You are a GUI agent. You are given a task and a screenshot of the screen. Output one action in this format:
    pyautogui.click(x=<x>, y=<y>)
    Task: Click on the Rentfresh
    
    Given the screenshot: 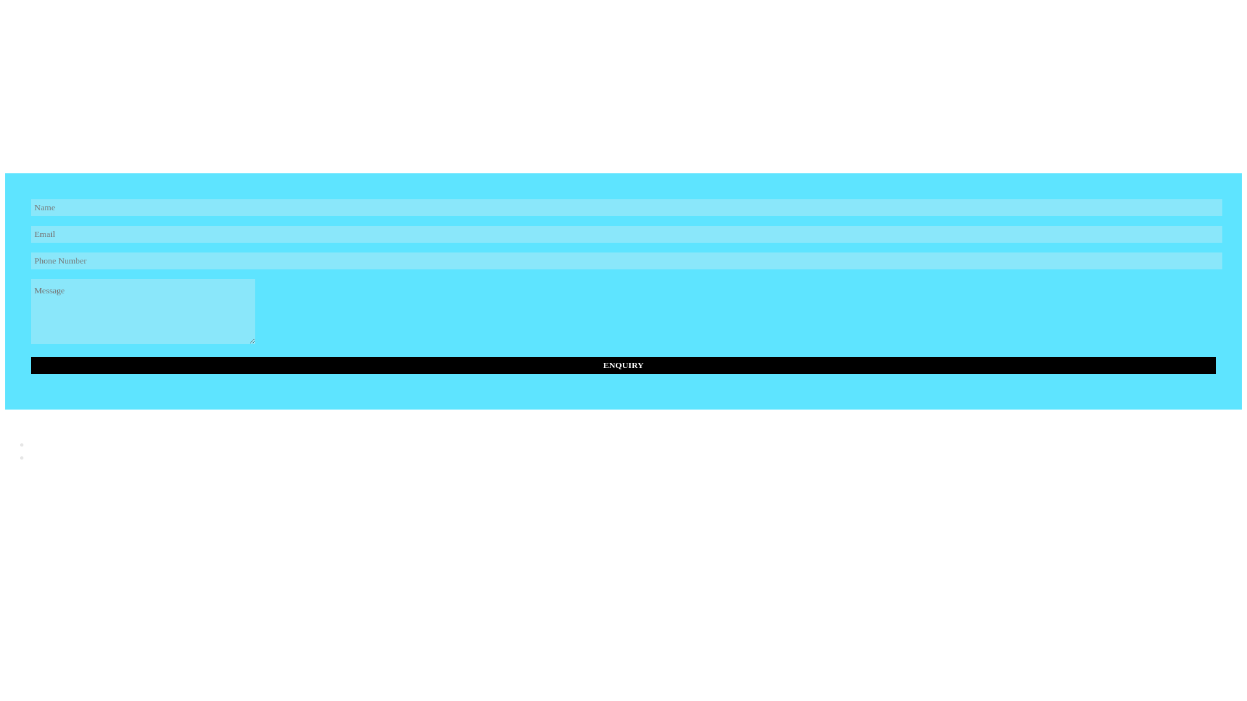 What is the action you would take?
    pyautogui.click(x=114, y=78)
    